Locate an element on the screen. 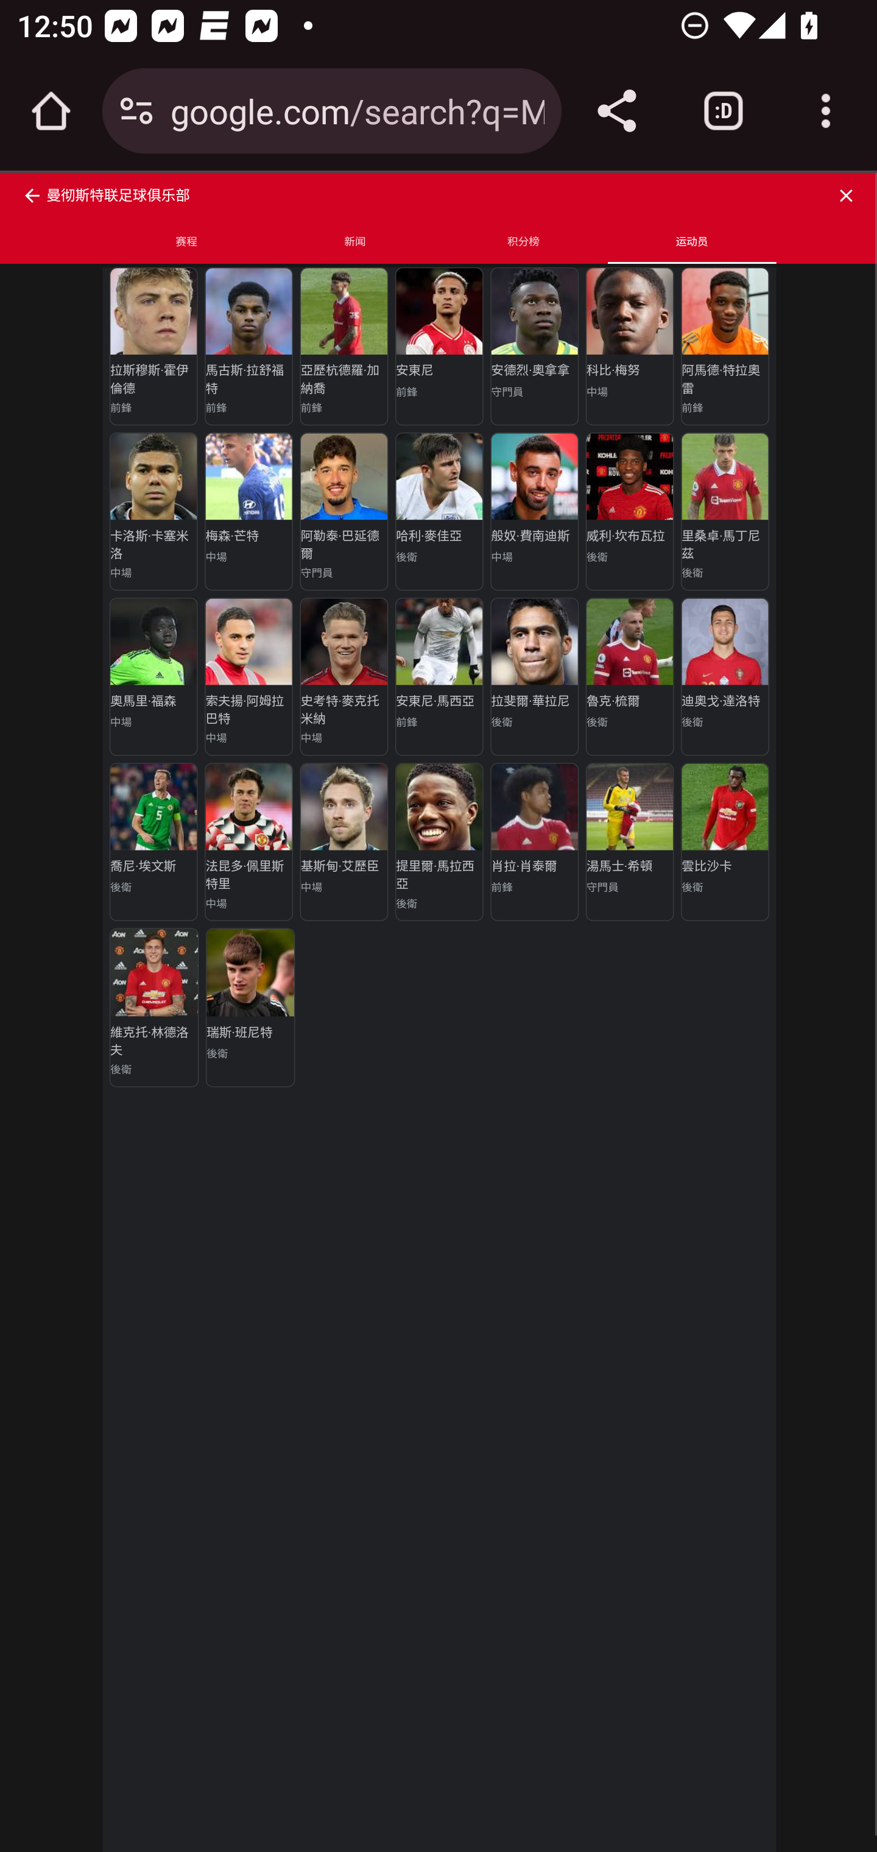 This screenshot has width=877, height=1852. 新闻 is located at coordinates (354, 242).